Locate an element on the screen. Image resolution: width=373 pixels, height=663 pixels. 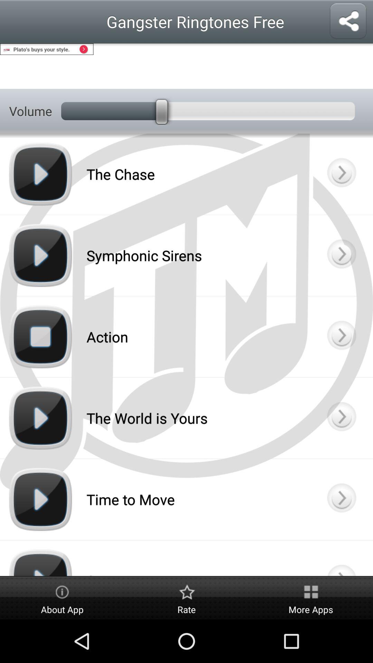
forward is located at coordinates (341, 256).